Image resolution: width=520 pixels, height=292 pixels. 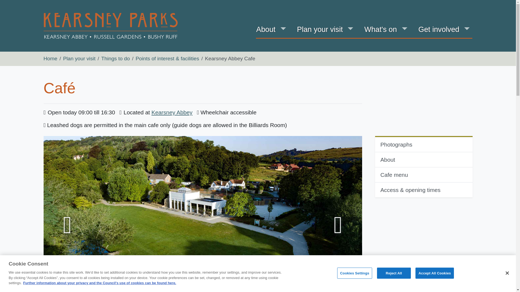 What do you see at coordinates (439, 29) in the screenshot?
I see `Get involved` at bounding box center [439, 29].